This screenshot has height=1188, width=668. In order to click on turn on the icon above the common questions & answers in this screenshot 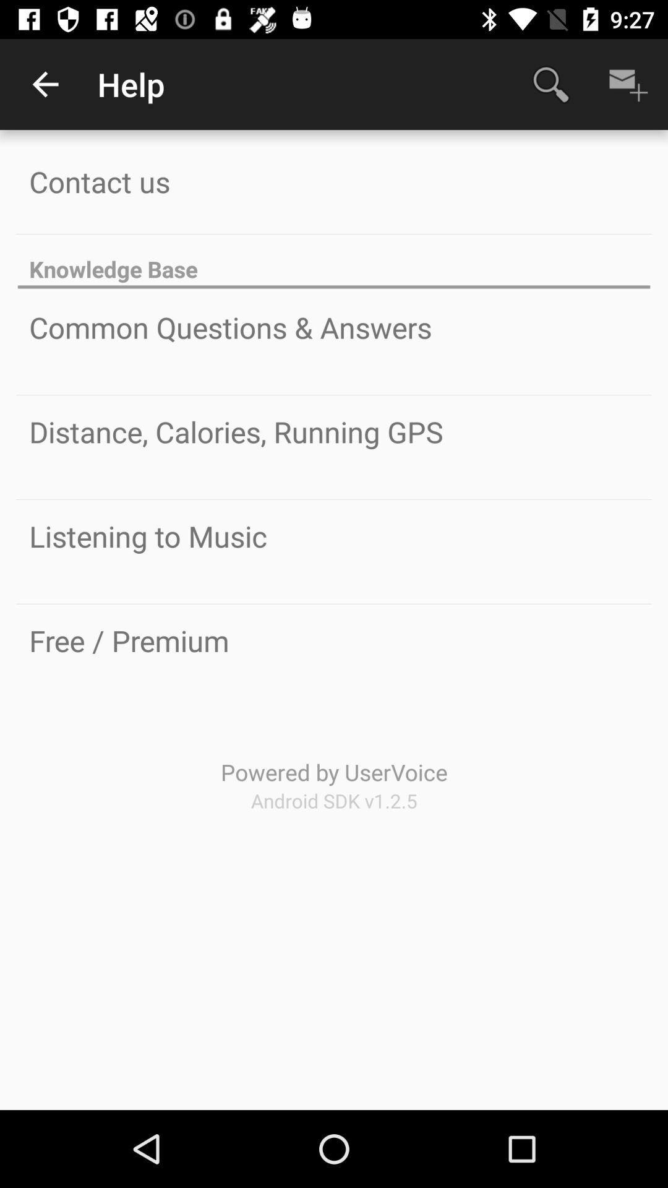, I will do `click(334, 262)`.